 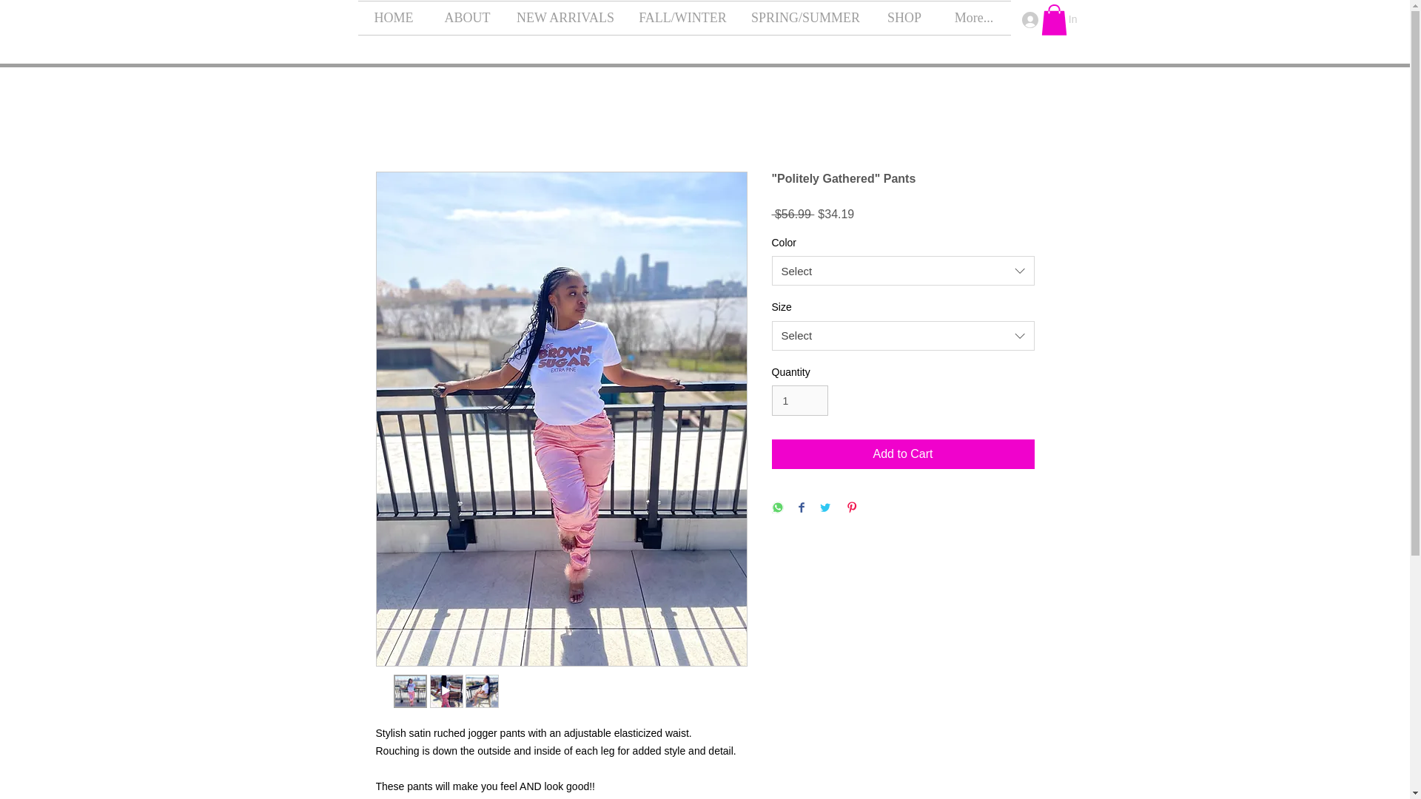 What do you see at coordinates (799, 399) in the screenshot?
I see `1` at bounding box center [799, 399].